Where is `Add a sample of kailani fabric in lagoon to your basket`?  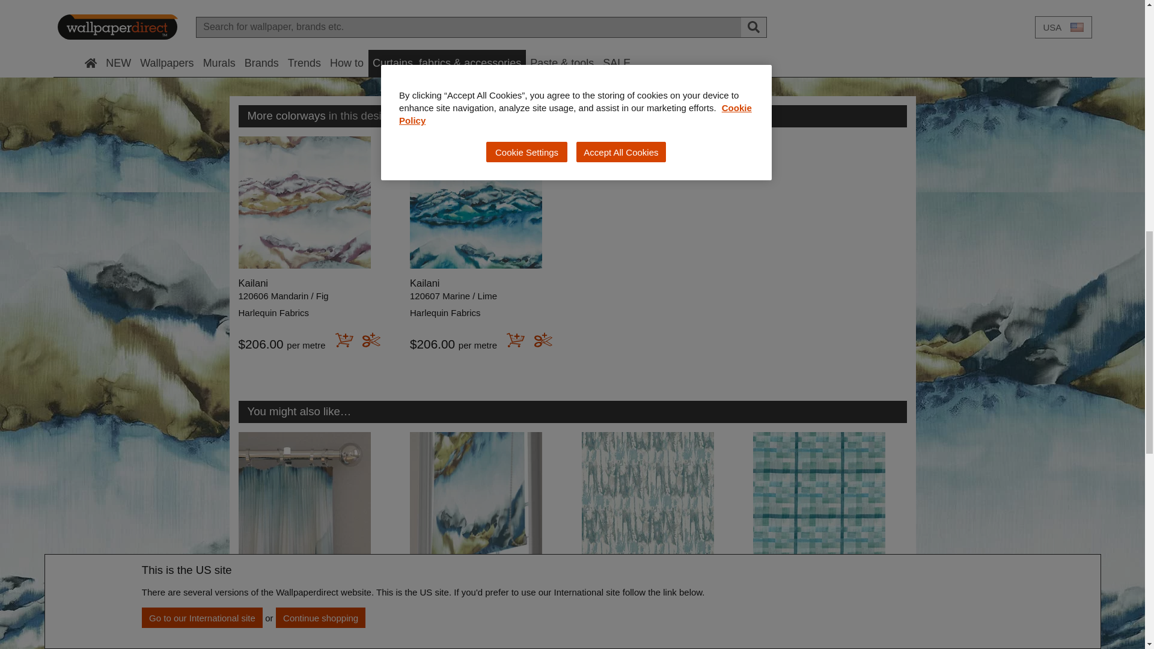
Add a sample of kailani fabric in lagoon to your basket is located at coordinates (356, 637).